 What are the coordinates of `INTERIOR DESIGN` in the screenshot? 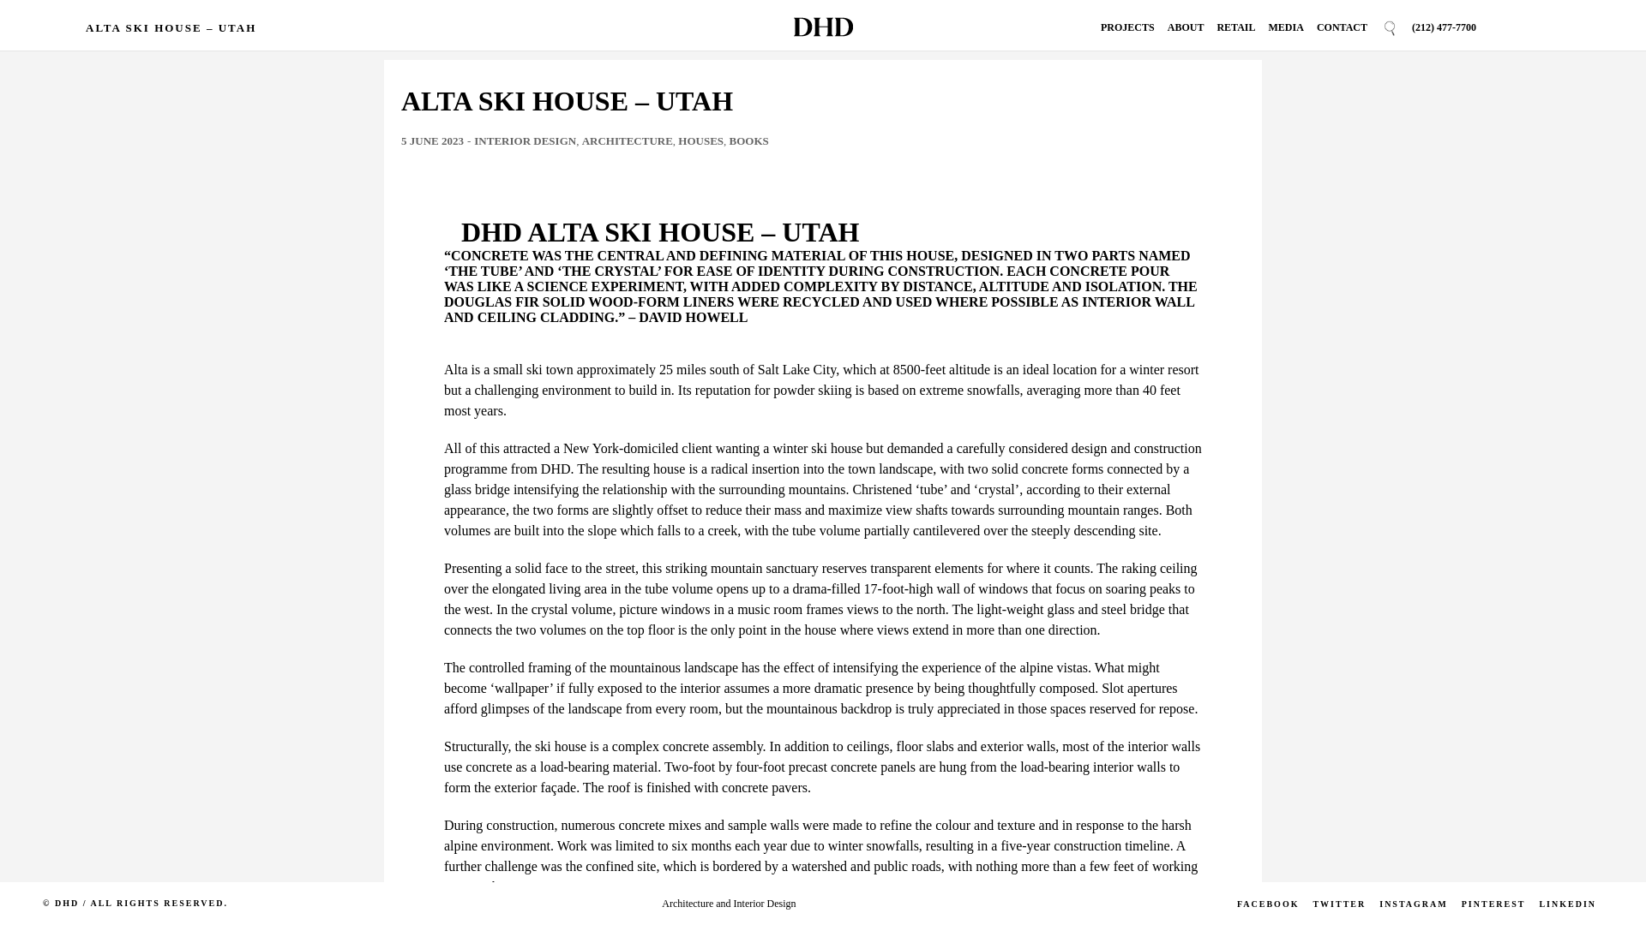 It's located at (525, 140).